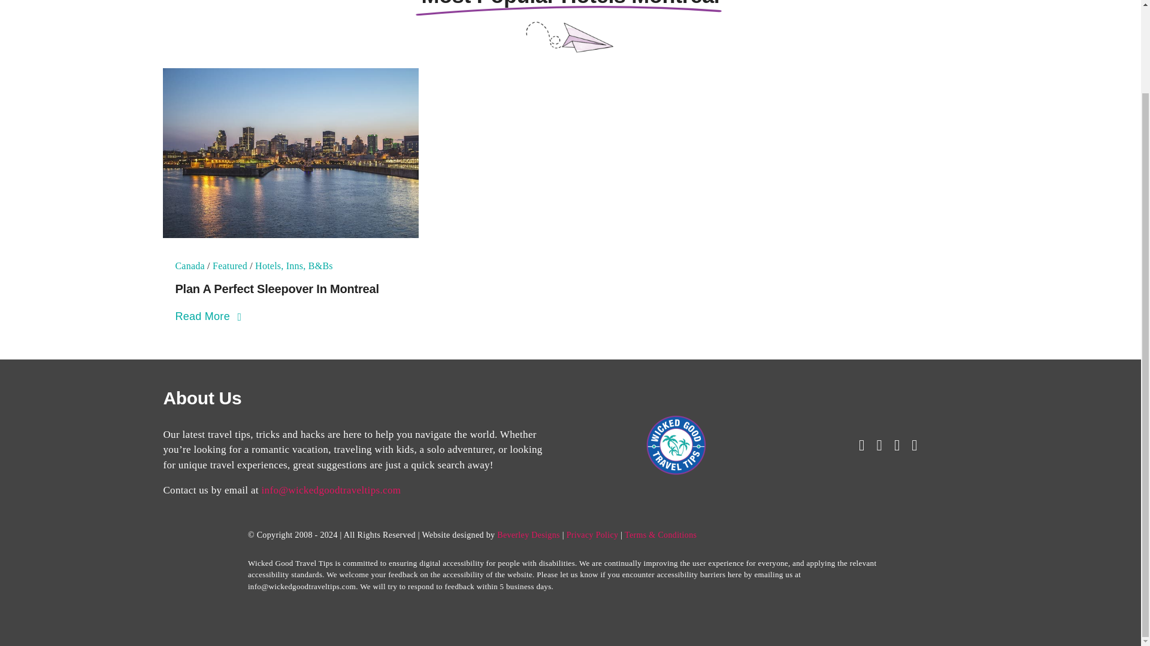 The image size is (1150, 646). Describe the element at coordinates (676, 445) in the screenshot. I see `Favicon` at that location.